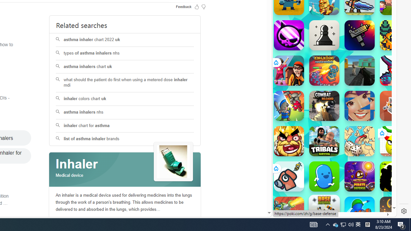 Image resolution: width=411 pixels, height=231 pixels. Describe the element at coordinates (395, 141) in the screenshot. I see `Draw To Smash: Logic Puzzle` at that location.